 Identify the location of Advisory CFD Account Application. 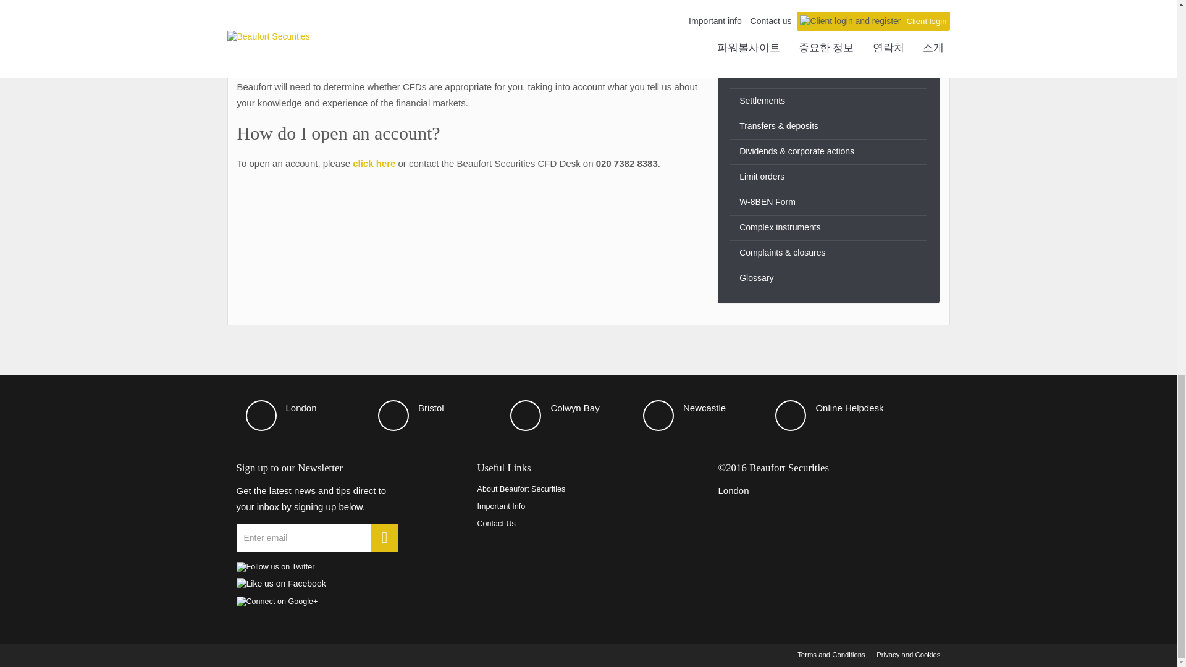
(373, 163).